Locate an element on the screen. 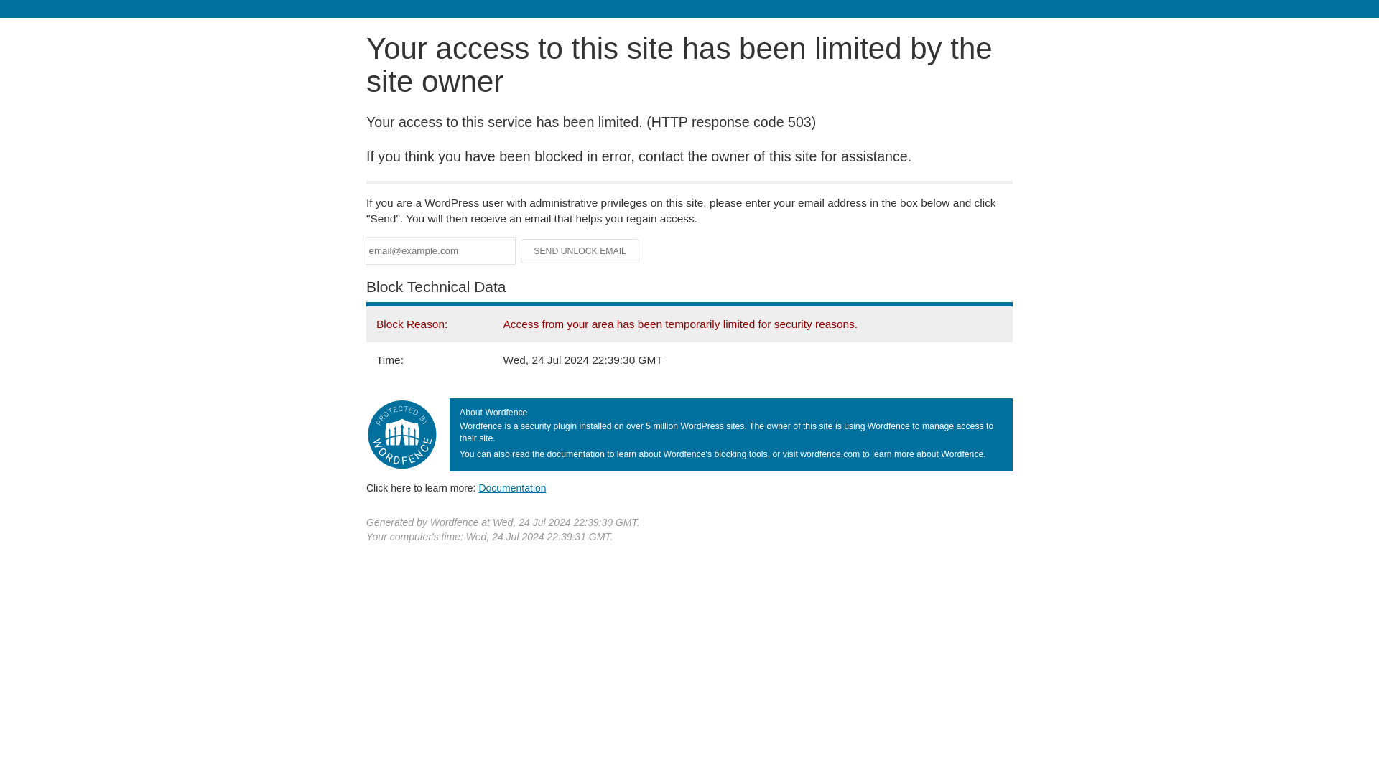 This screenshot has height=775, width=1379. Documentation is located at coordinates (512, 487).